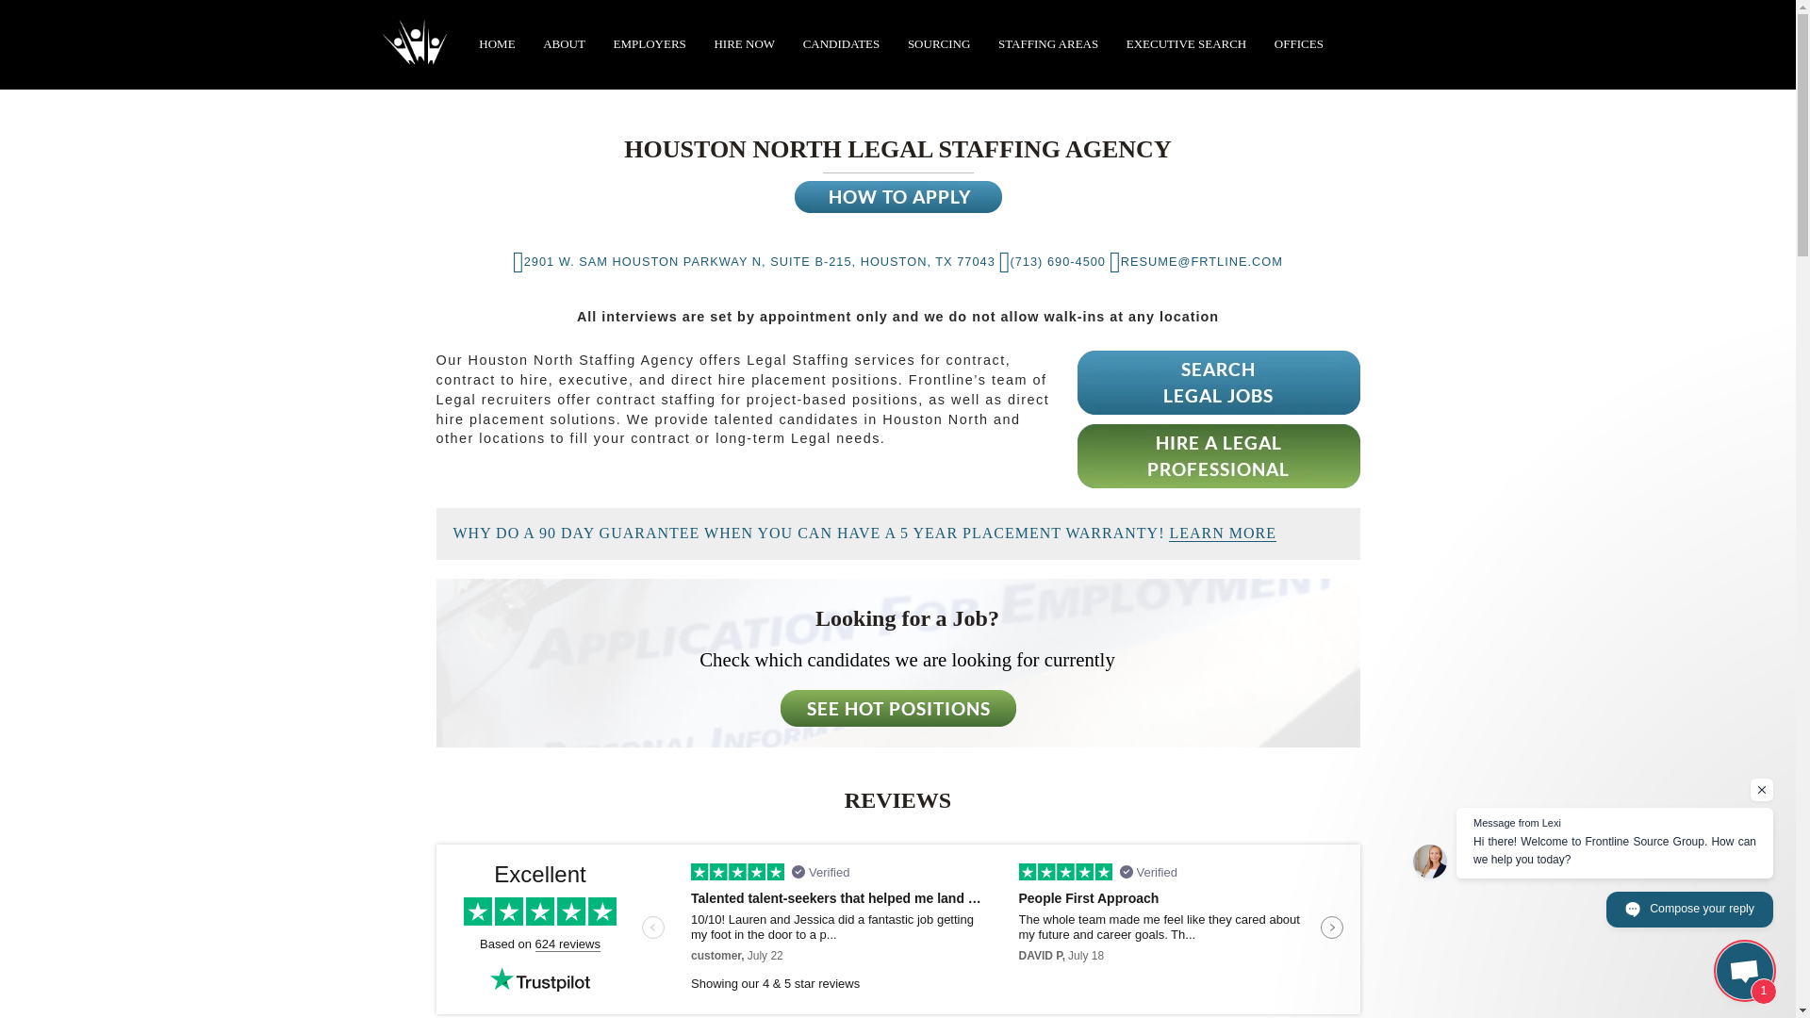  What do you see at coordinates (650, 43) in the screenshot?
I see `Employers` at bounding box center [650, 43].